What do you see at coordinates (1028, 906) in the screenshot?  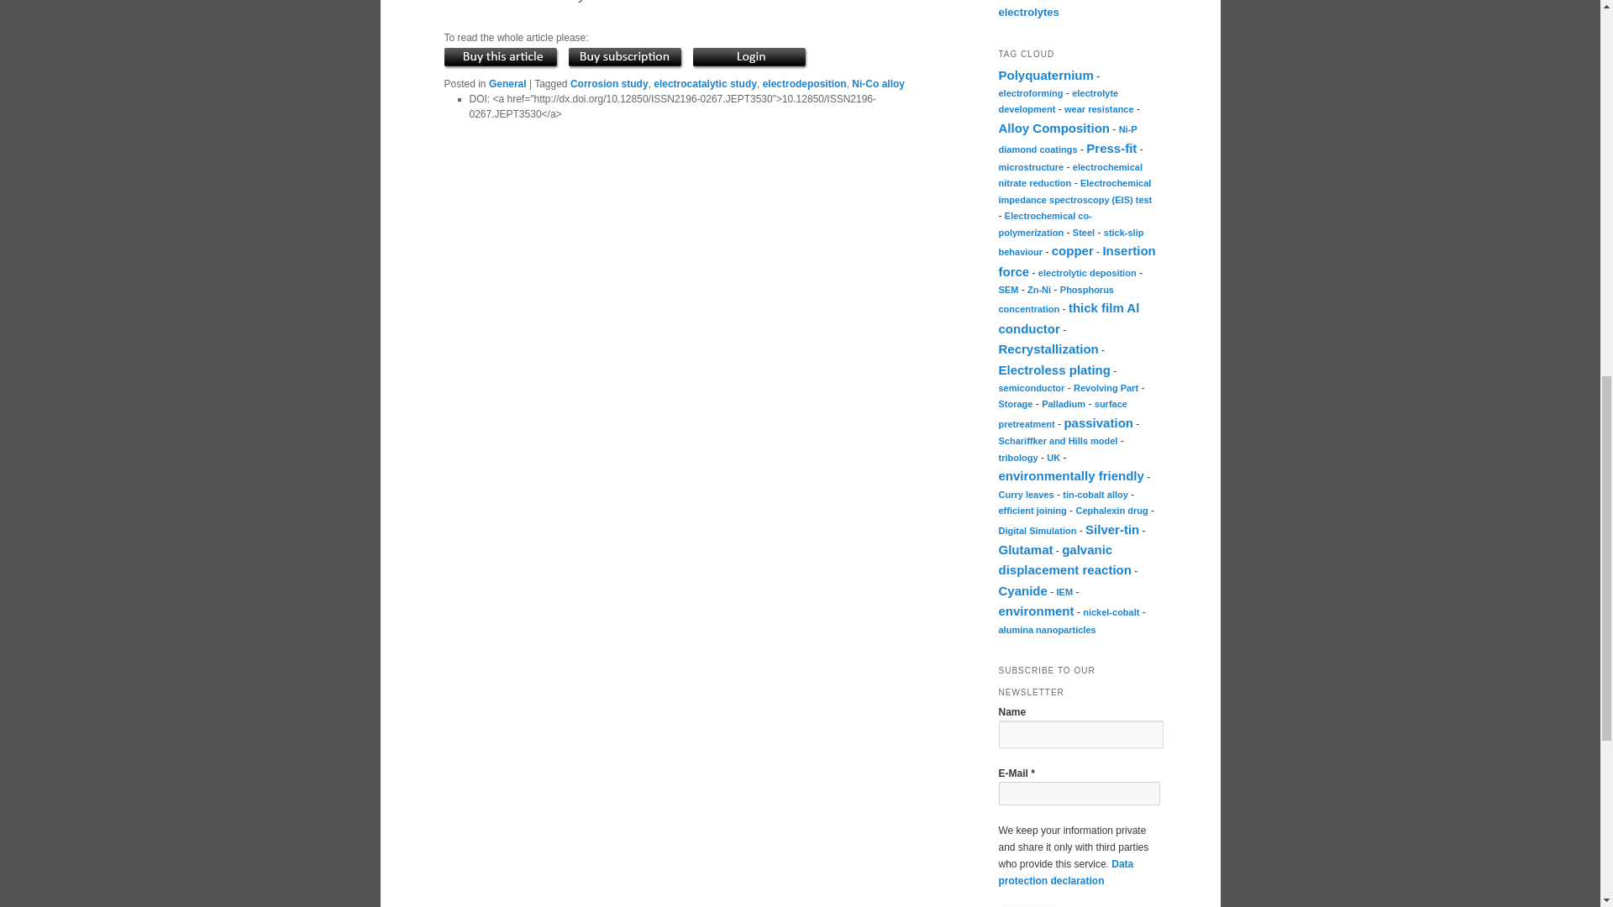 I see `Subscribe` at bounding box center [1028, 906].